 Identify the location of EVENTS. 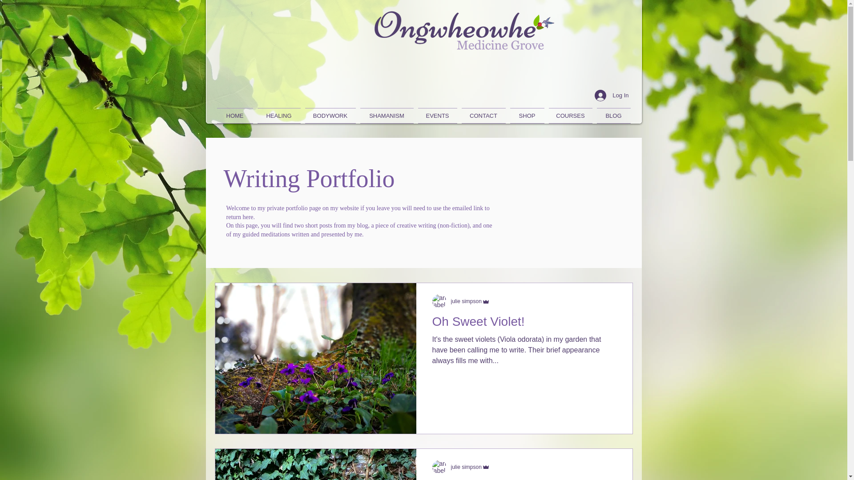
(437, 116).